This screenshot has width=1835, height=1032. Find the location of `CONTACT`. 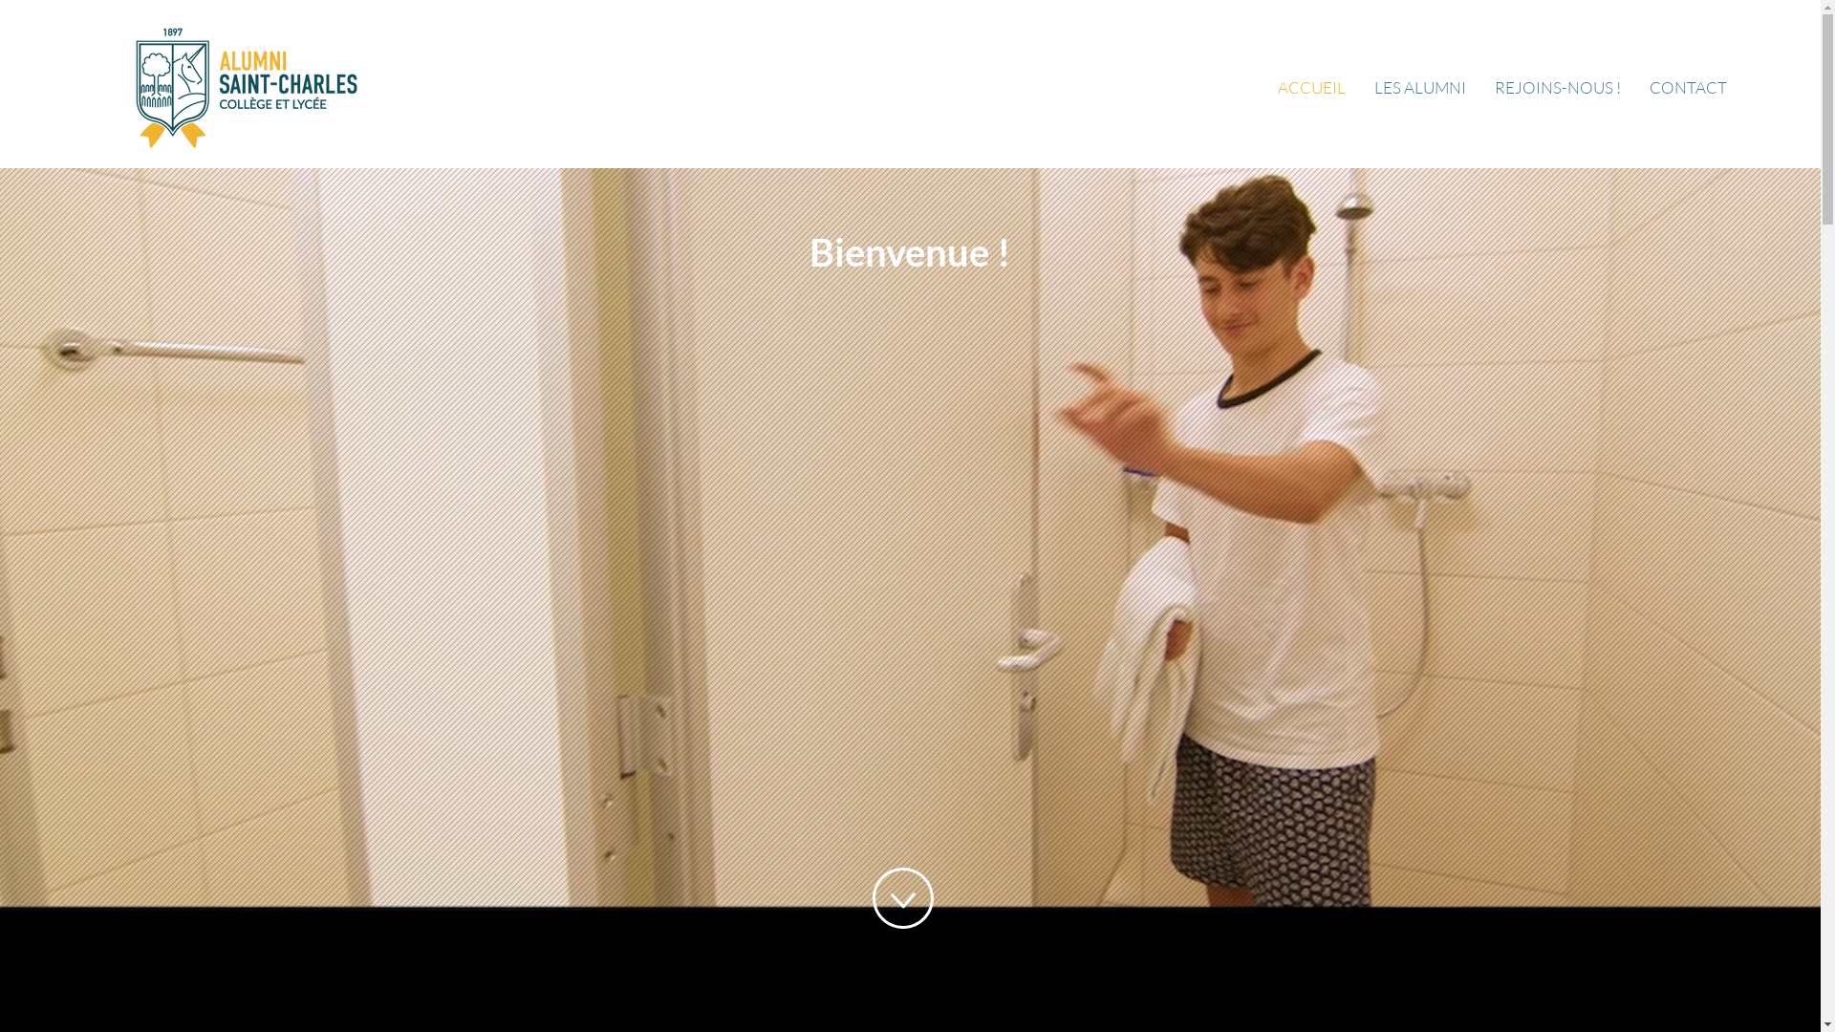

CONTACT is located at coordinates (1688, 88).